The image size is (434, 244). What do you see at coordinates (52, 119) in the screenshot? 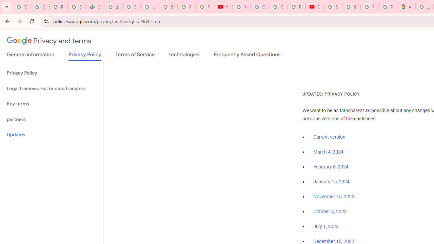
I see `partners` at bounding box center [52, 119].